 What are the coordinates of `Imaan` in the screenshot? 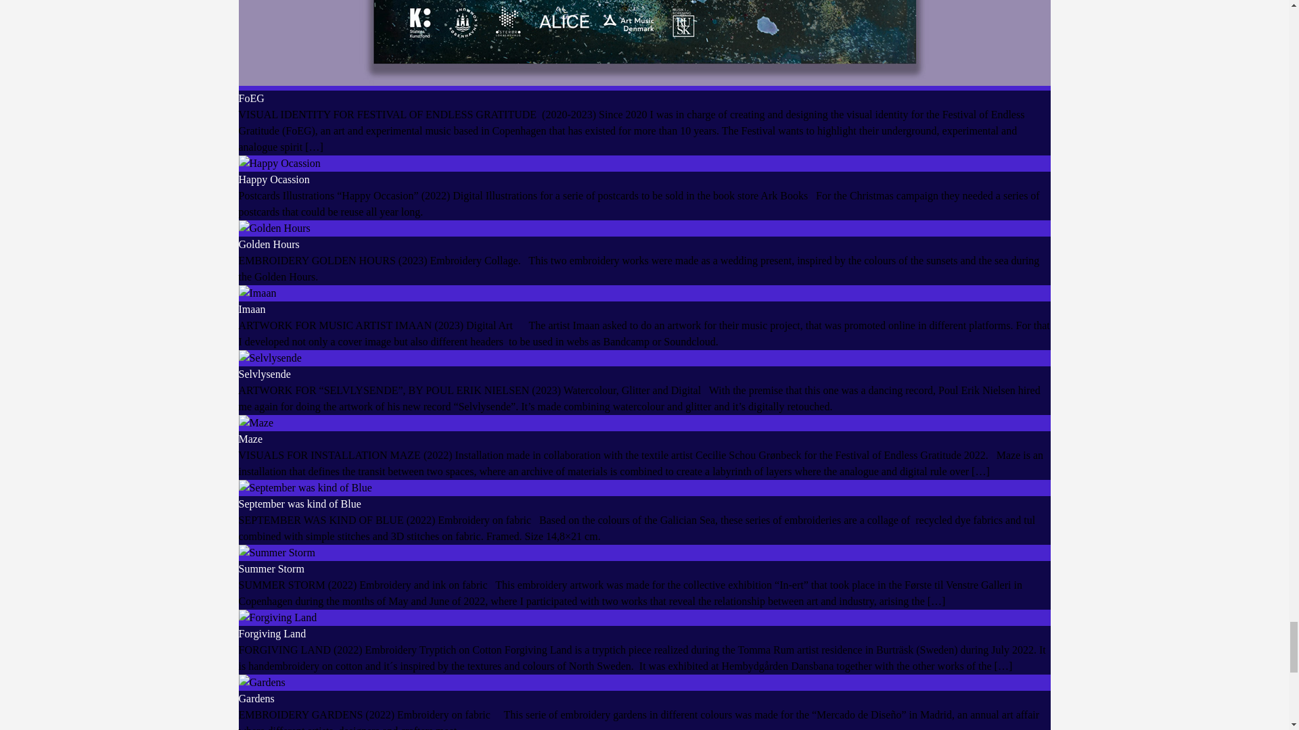 It's located at (251, 309).